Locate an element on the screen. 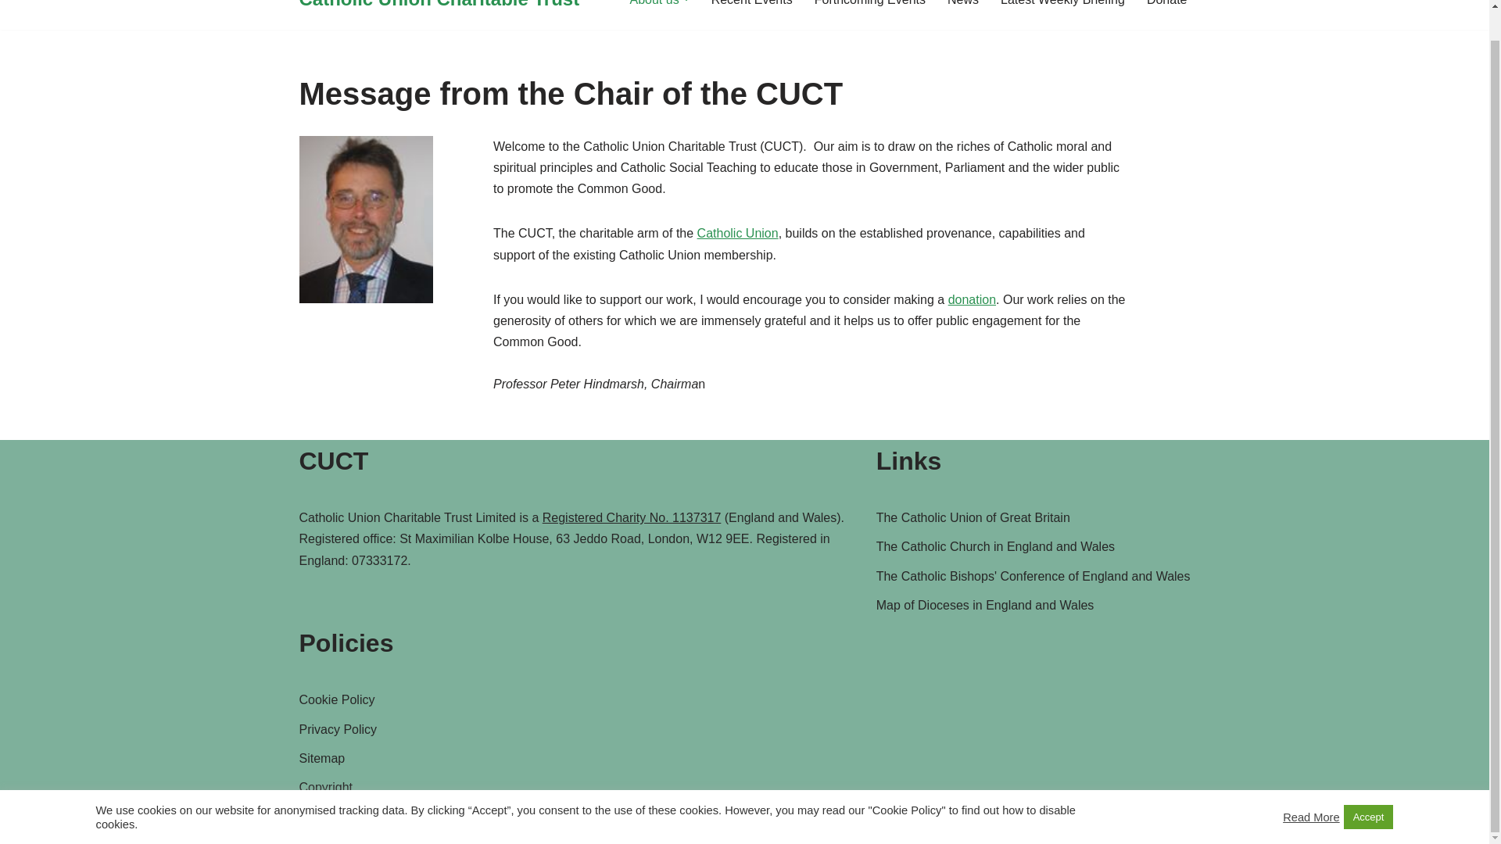 This screenshot has width=1501, height=844. Catholic Union Charitable Trust is located at coordinates (439, 8).